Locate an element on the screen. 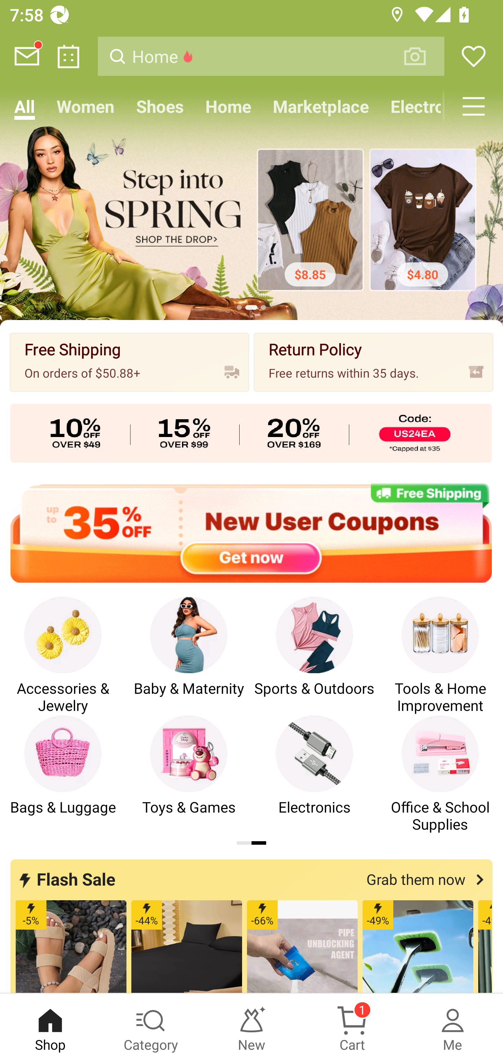 Image resolution: width=503 pixels, height=1062 pixels. Sports & Outdoors is located at coordinates (314, 655).